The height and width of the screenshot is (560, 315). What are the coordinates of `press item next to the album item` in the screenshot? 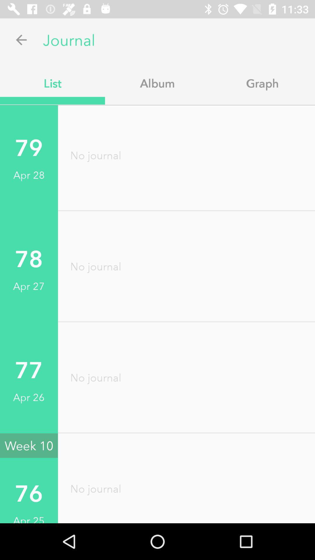 It's located at (262, 83).